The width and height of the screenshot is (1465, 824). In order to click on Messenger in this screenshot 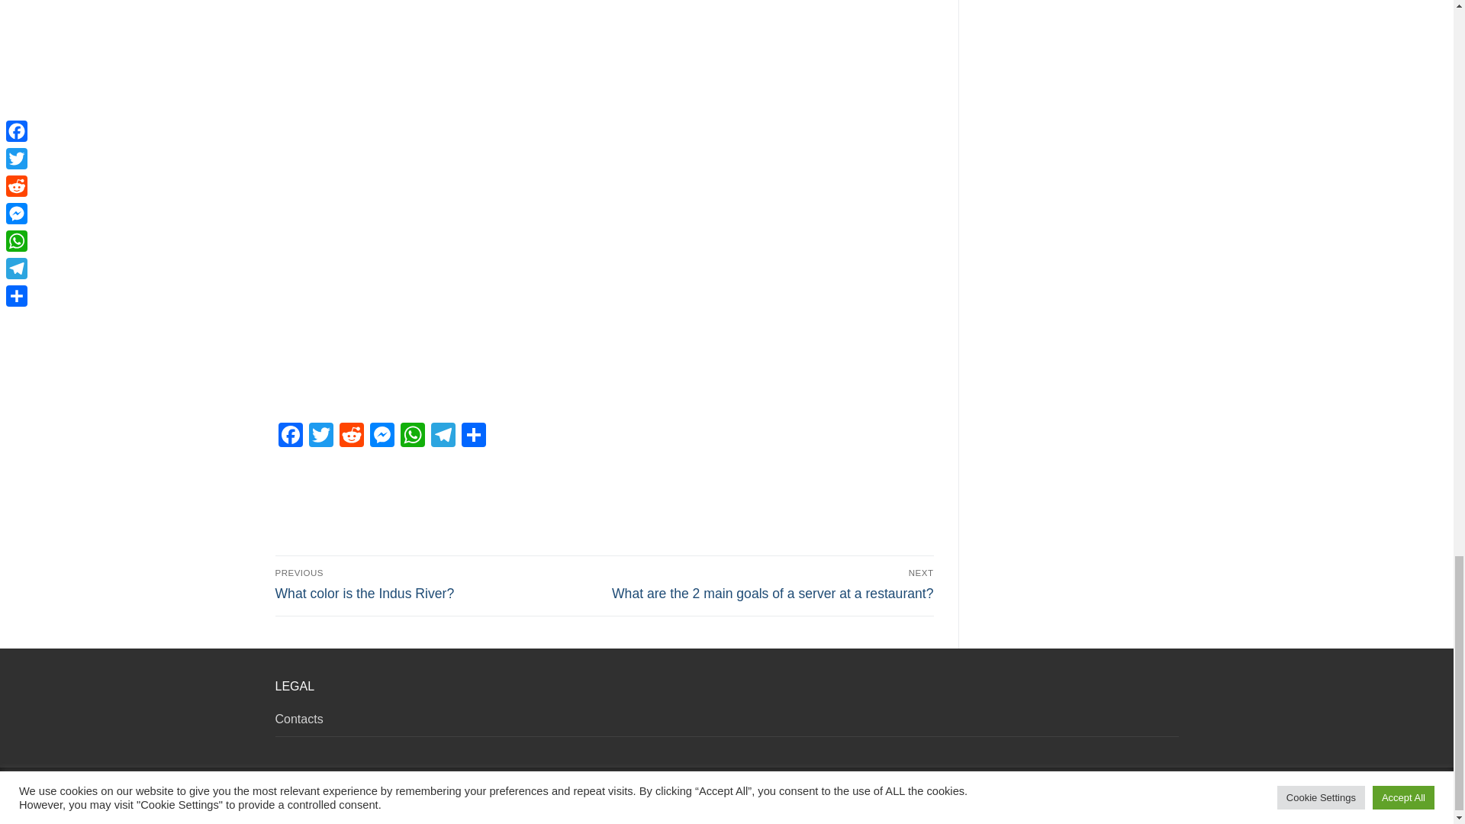, I will do `click(382, 436)`.